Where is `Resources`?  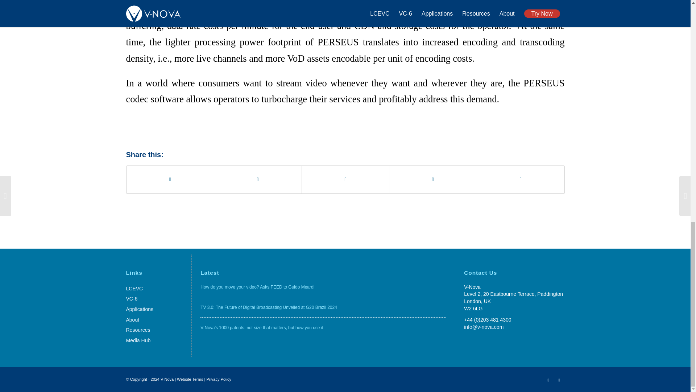 Resources is located at coordinates (154, 330).